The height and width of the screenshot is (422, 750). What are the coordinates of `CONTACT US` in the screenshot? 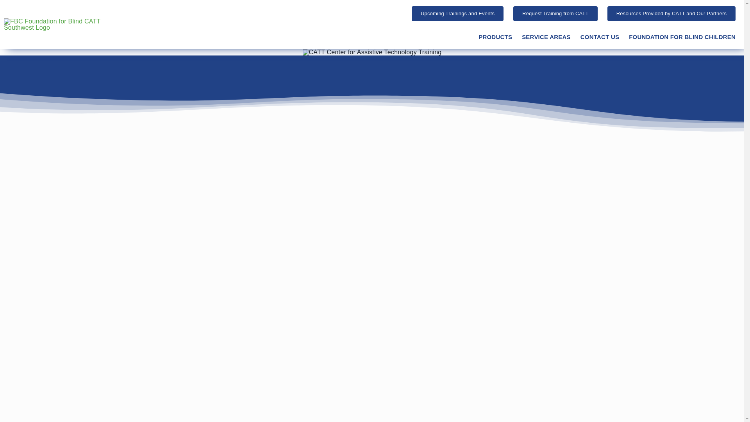 It's located at (600, 37).